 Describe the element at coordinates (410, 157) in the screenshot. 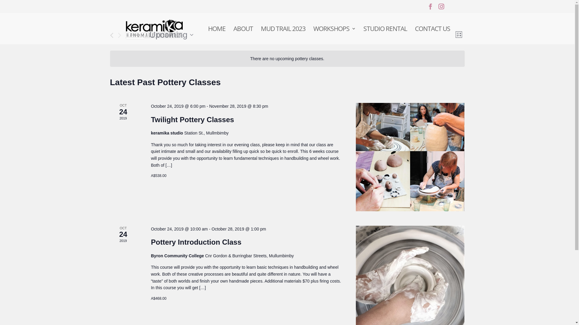

I see `Twilight Pottery Classes` at that location.